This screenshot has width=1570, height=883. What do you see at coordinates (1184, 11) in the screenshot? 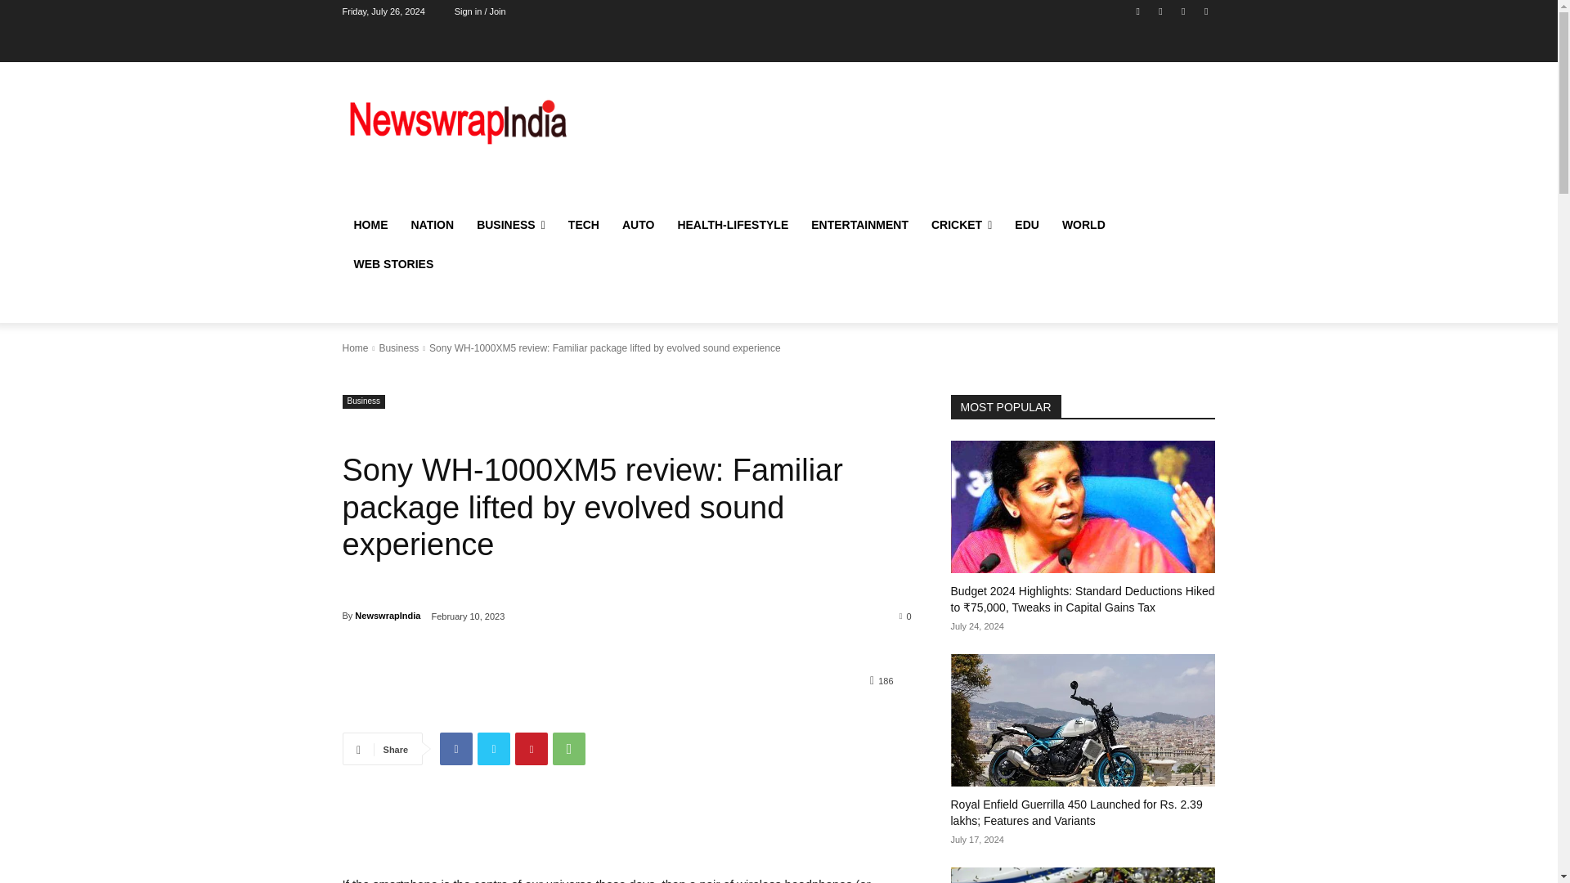
I see `Youtube` at bounding box center [1184, 11].